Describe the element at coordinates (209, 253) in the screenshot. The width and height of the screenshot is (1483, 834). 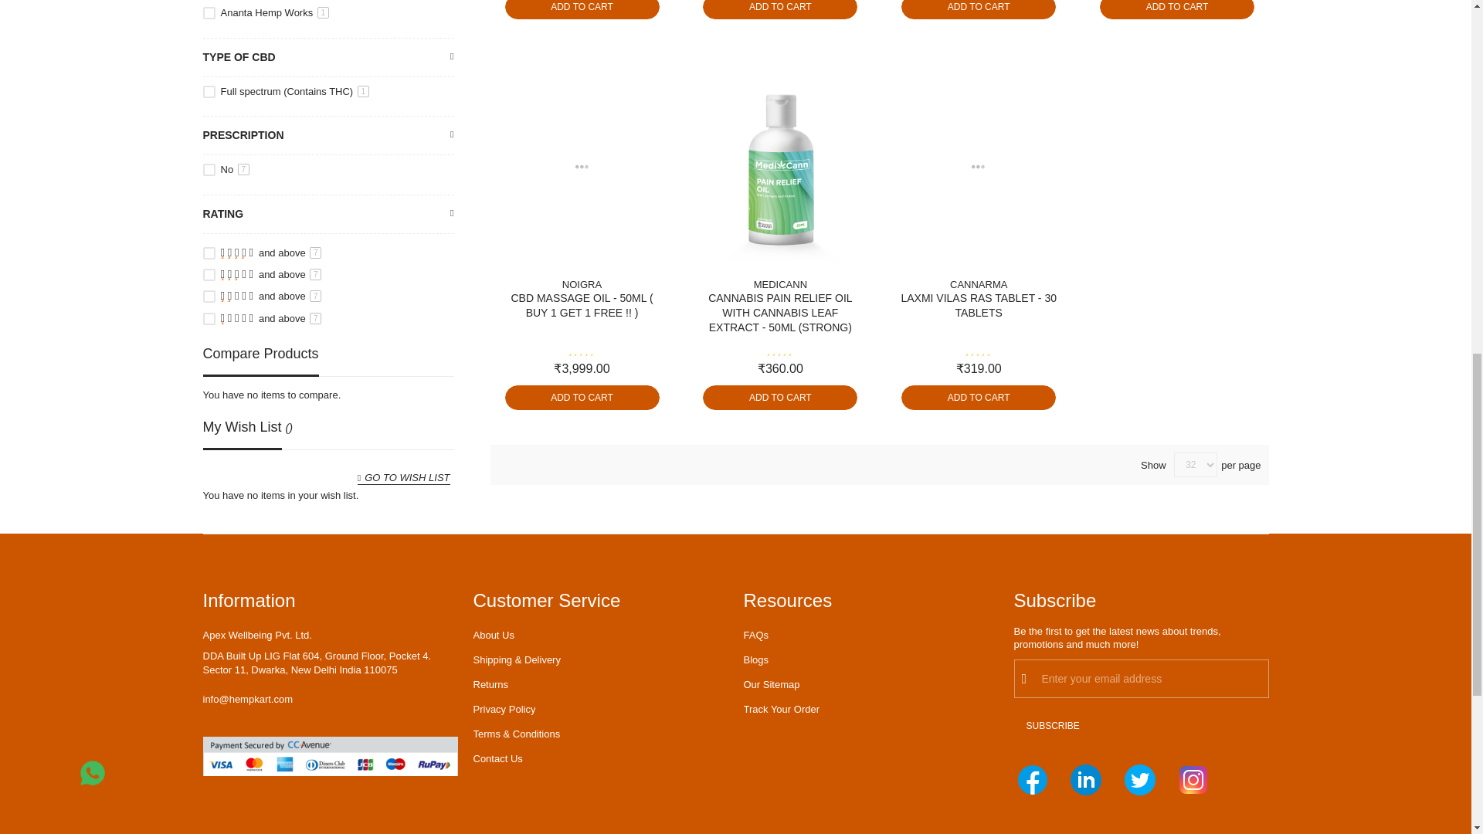
I see `4` at that location.